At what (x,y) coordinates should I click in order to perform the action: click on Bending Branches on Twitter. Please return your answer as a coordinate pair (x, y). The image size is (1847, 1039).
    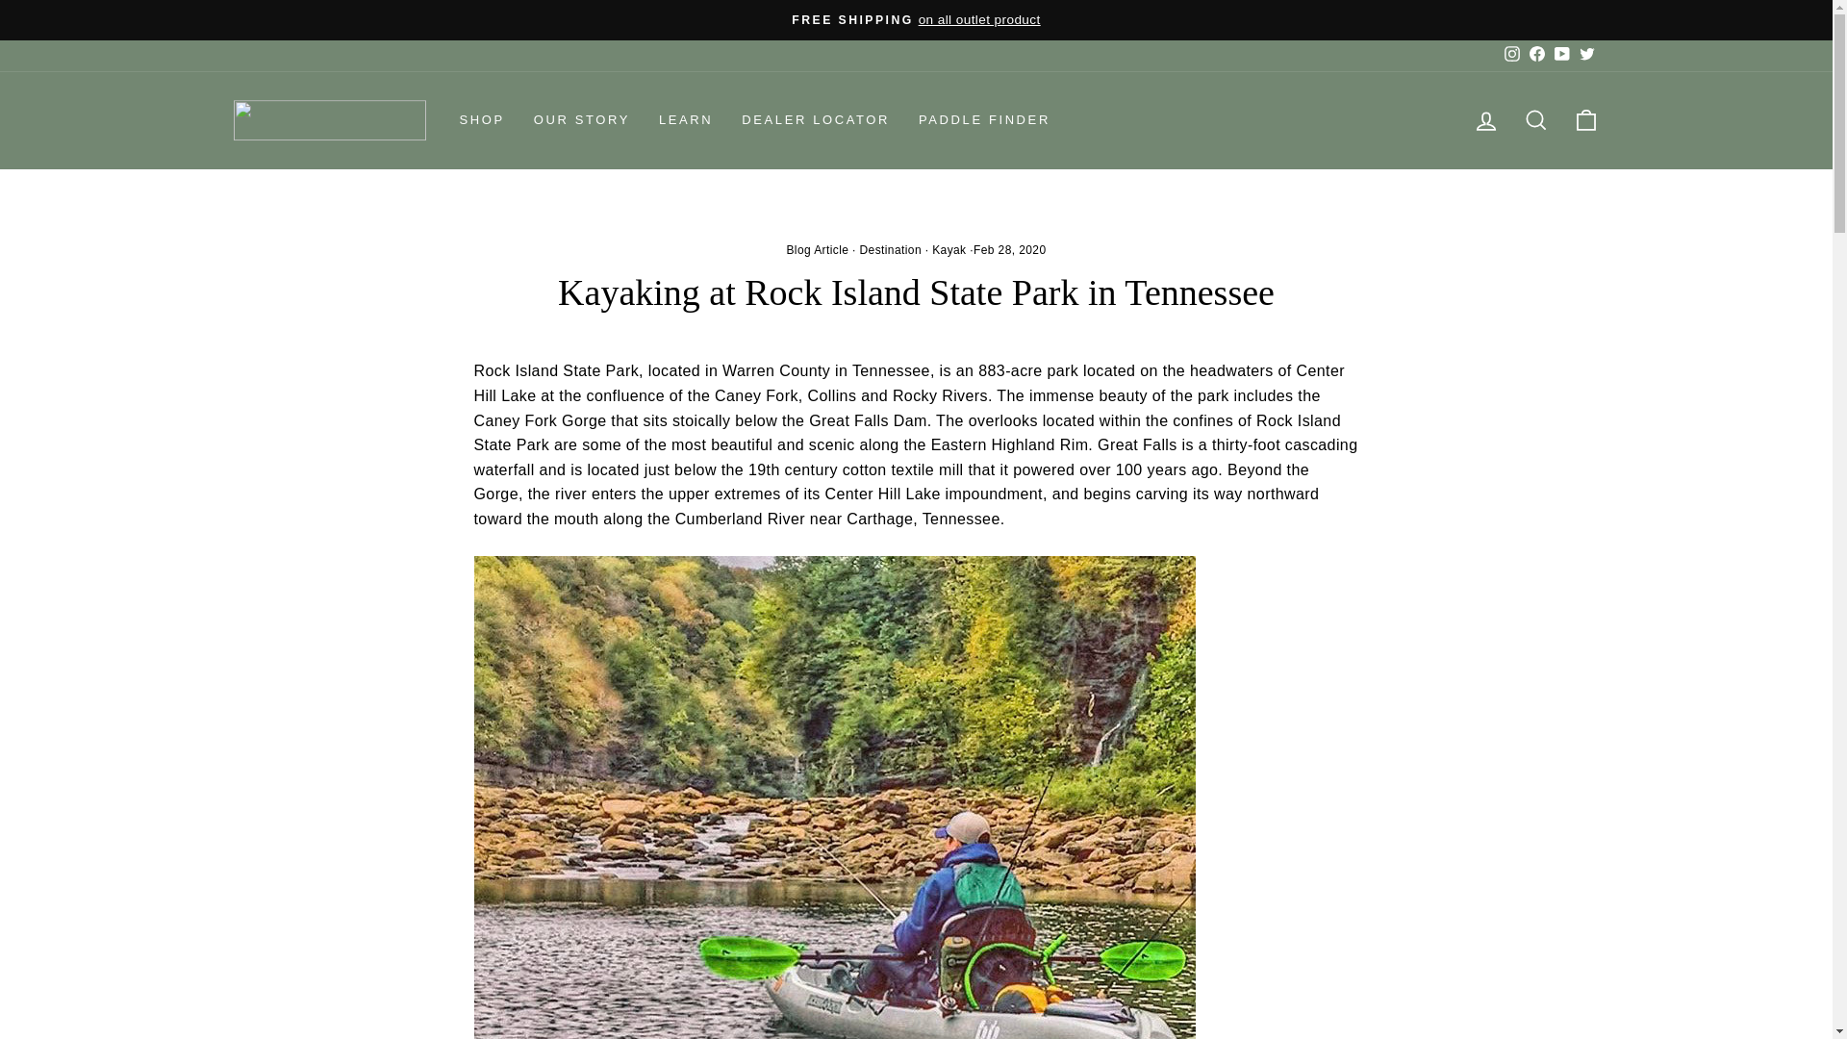
    Looking at the image, I should click on (1585, 56).